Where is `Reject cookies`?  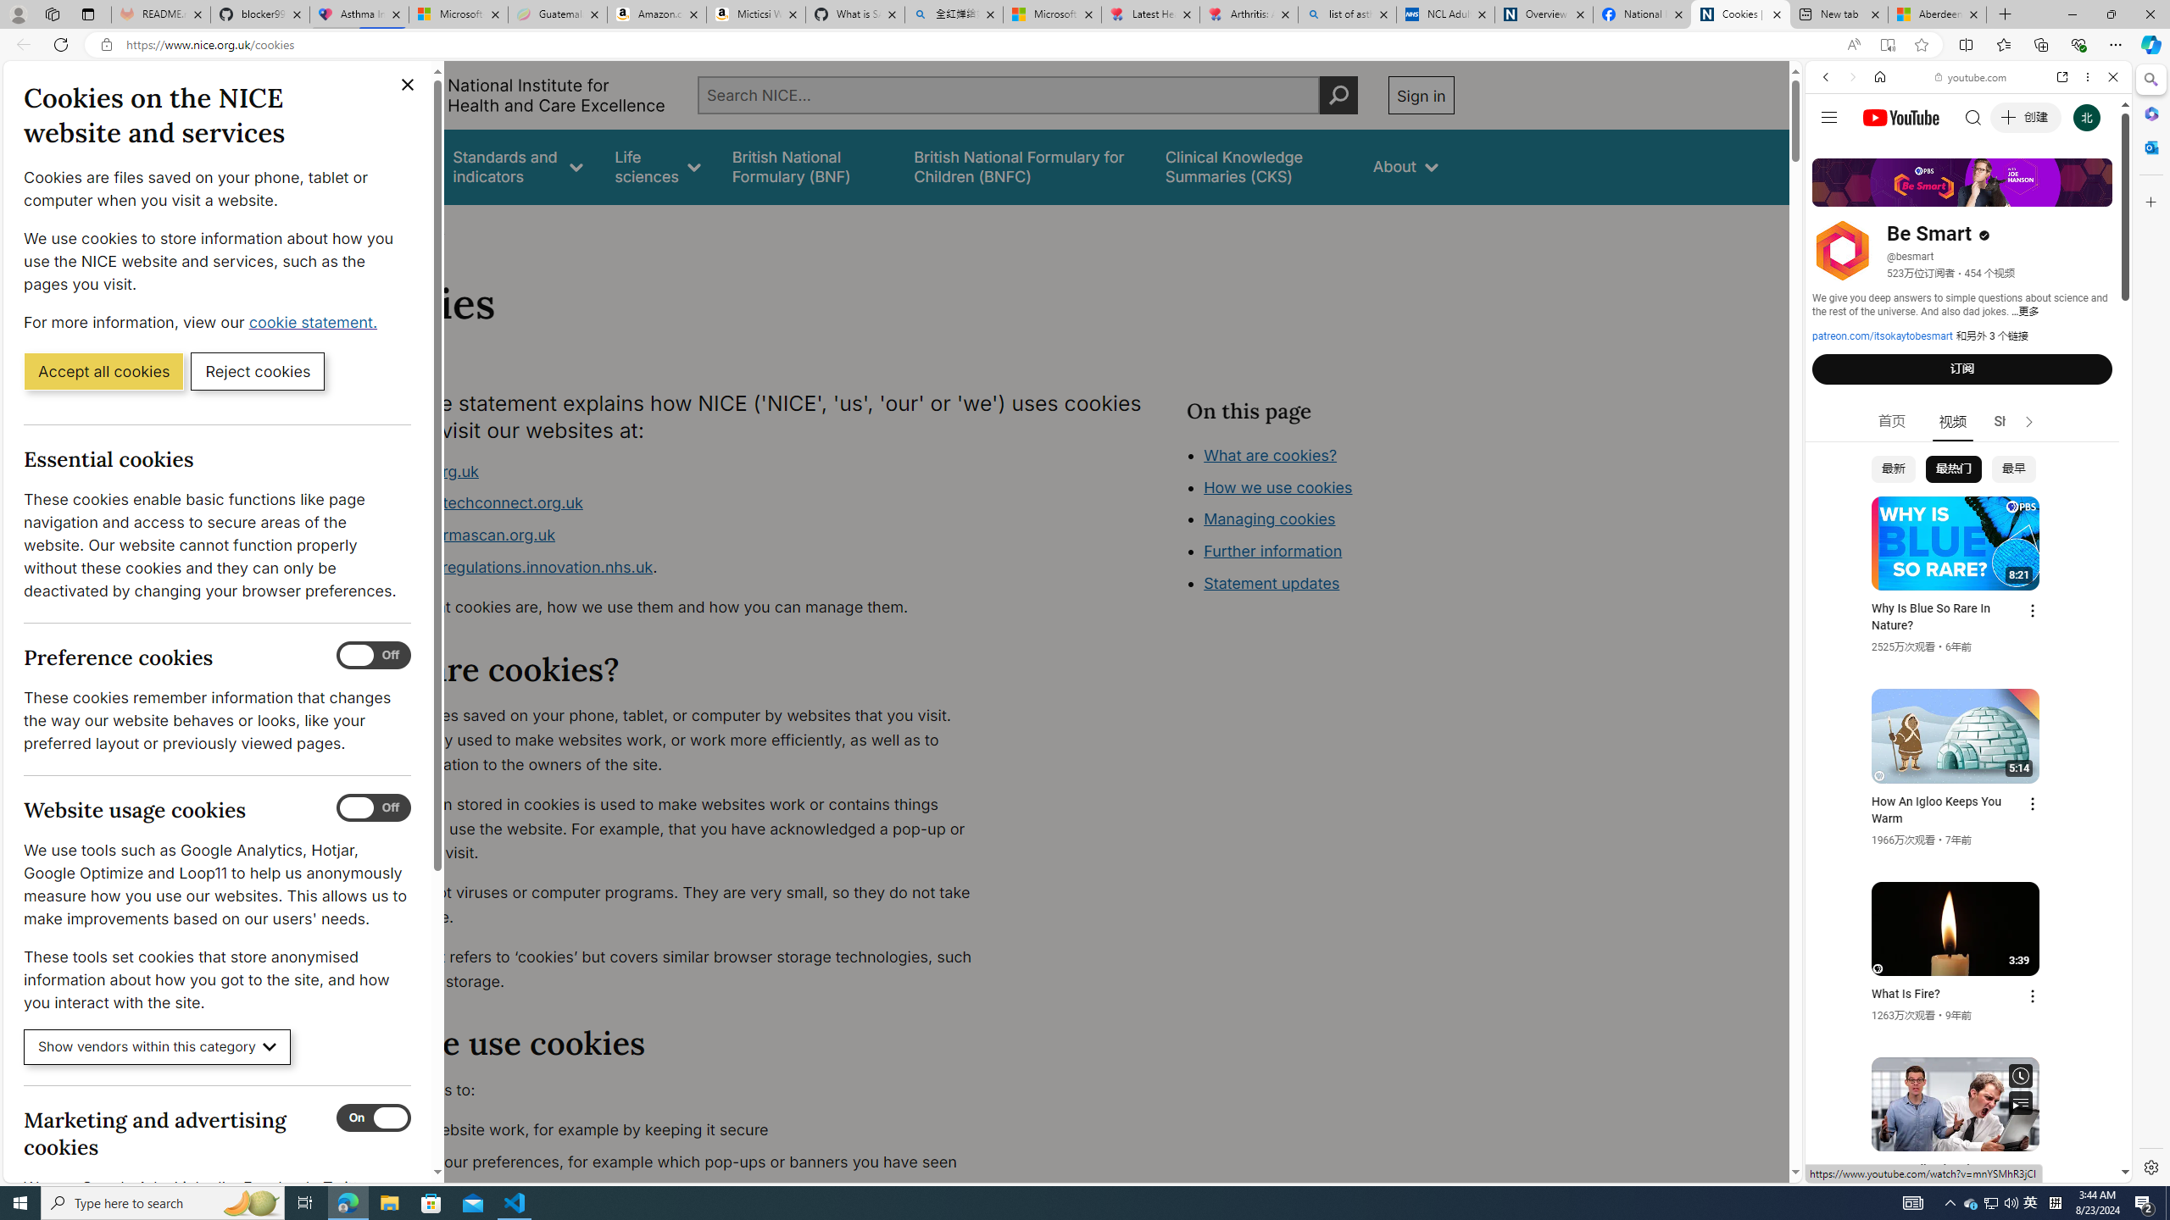
Reject cookies is located at coordinates (258, 370).